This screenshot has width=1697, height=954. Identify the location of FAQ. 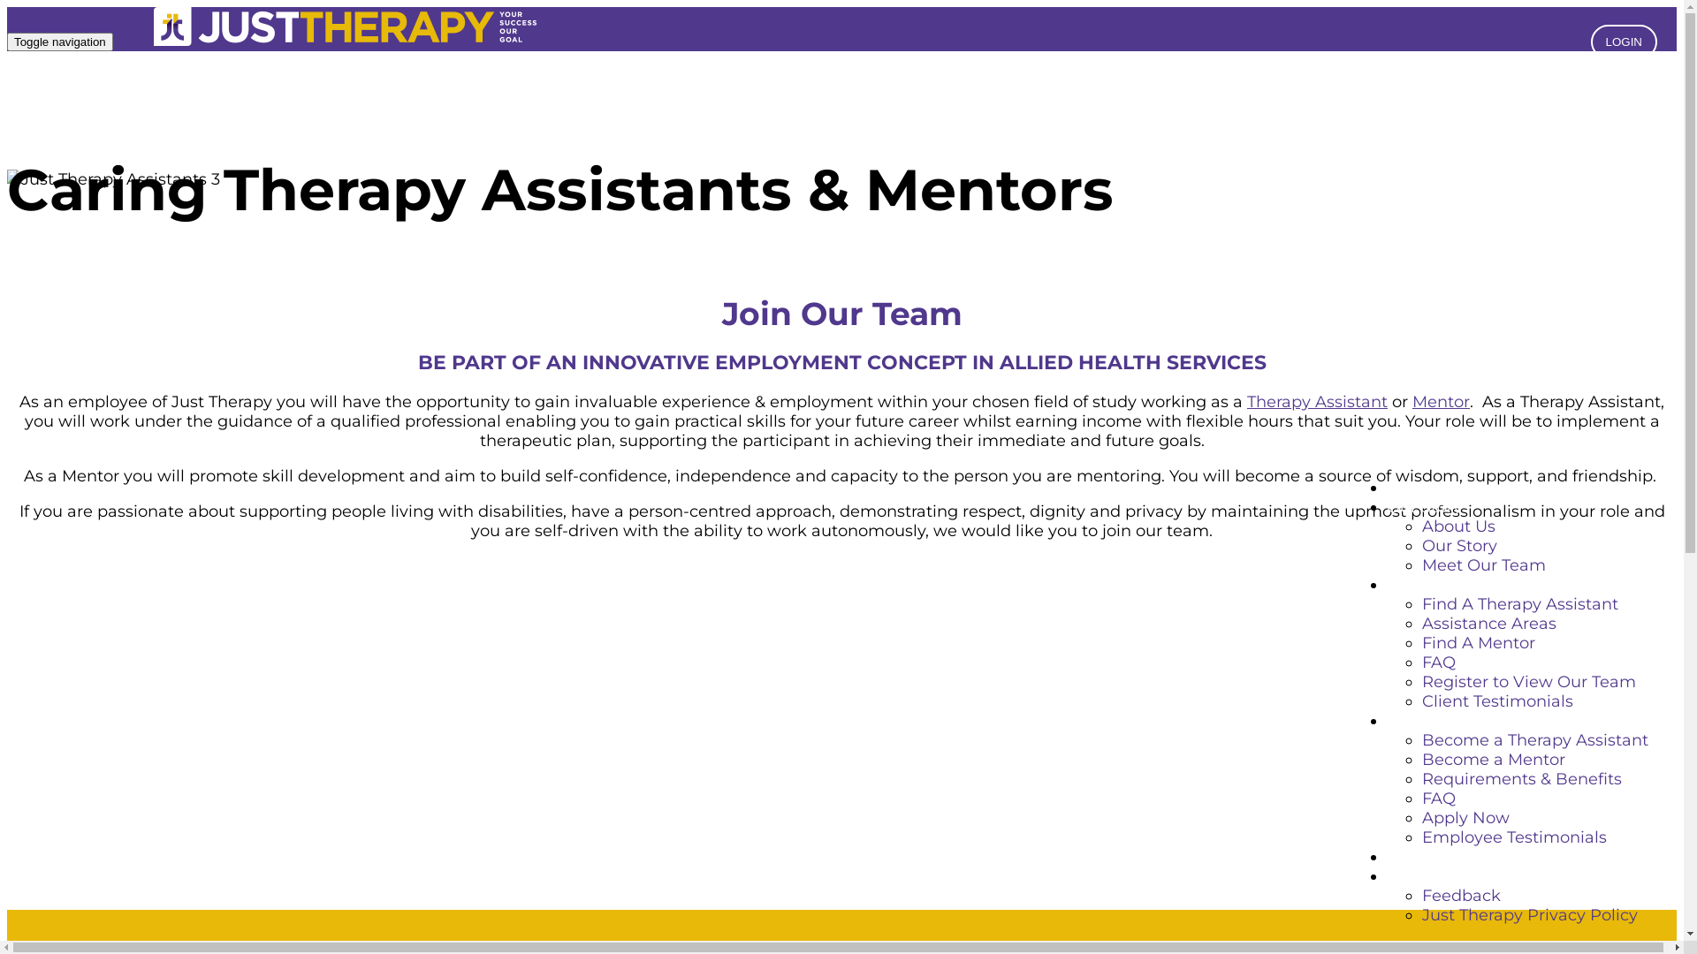
(1439, 799).